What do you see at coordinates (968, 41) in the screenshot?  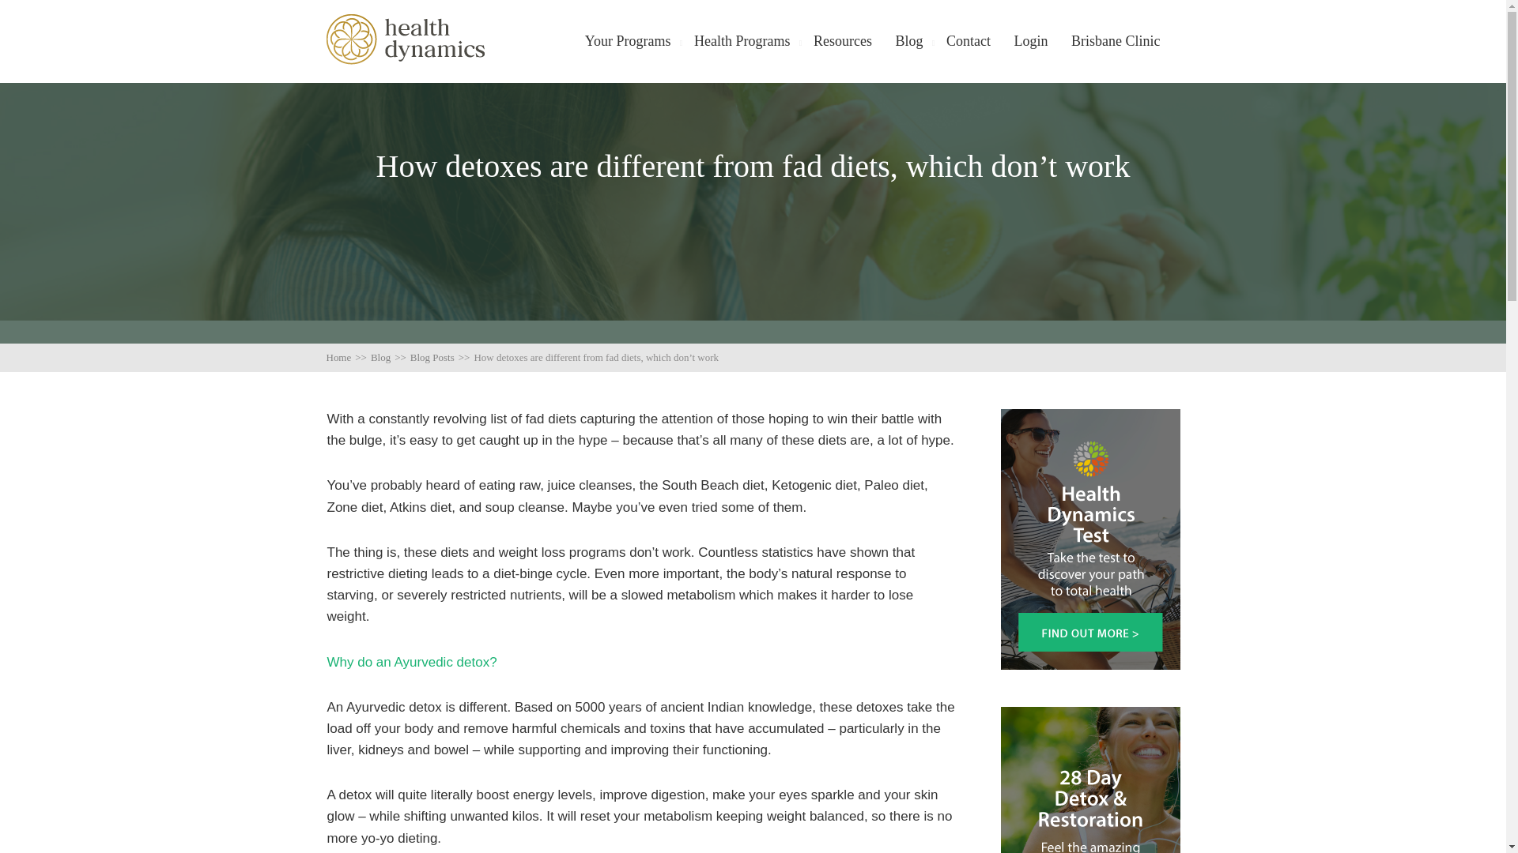 I see `Contact` at bounding box center [968, 41].